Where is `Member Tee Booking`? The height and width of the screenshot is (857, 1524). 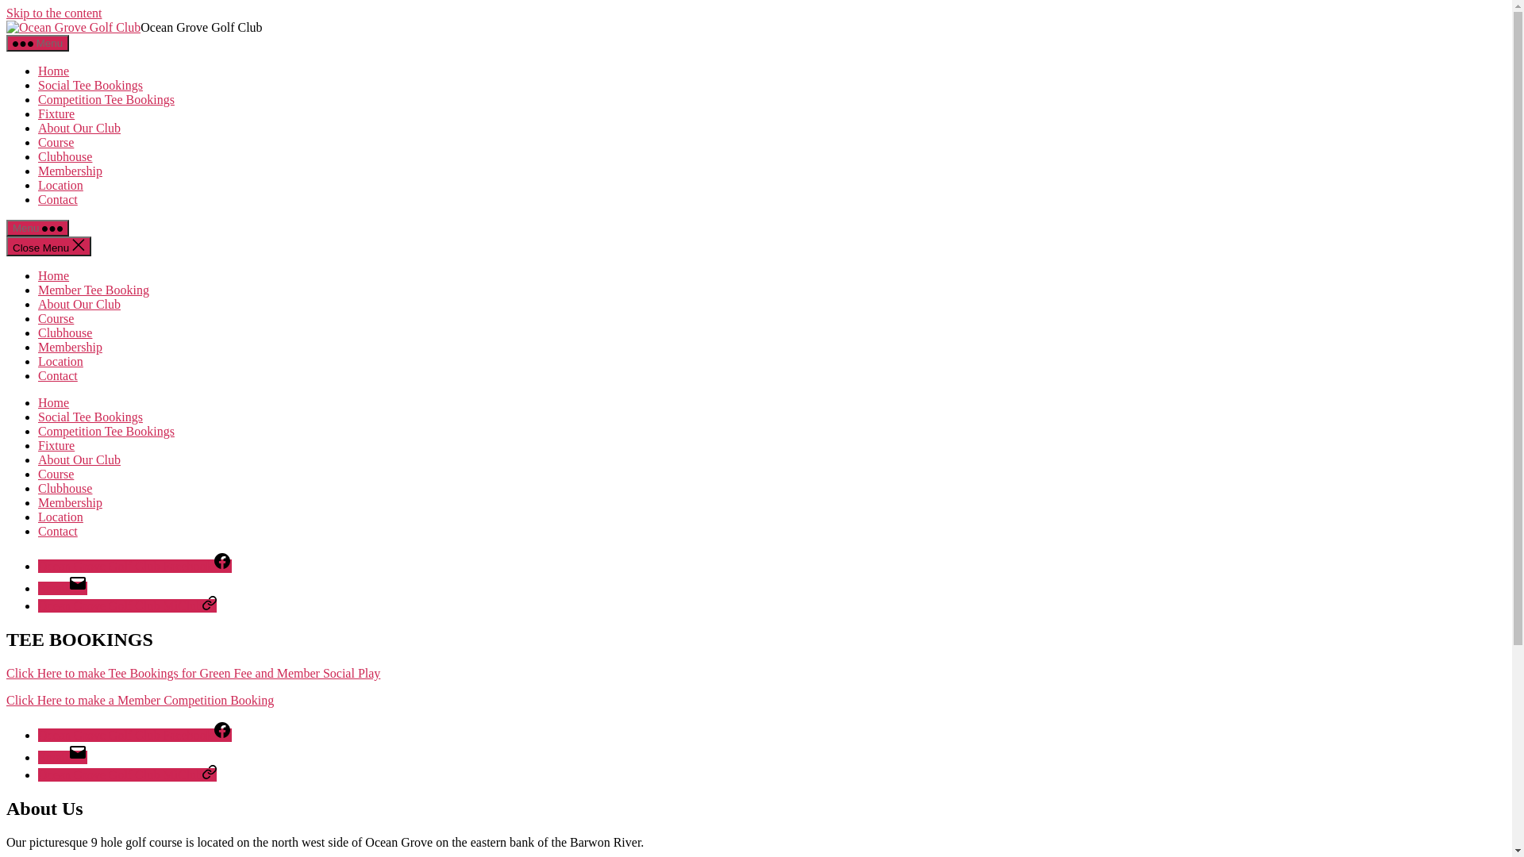 Member Tee Booking is located at coordinates (94, 290).